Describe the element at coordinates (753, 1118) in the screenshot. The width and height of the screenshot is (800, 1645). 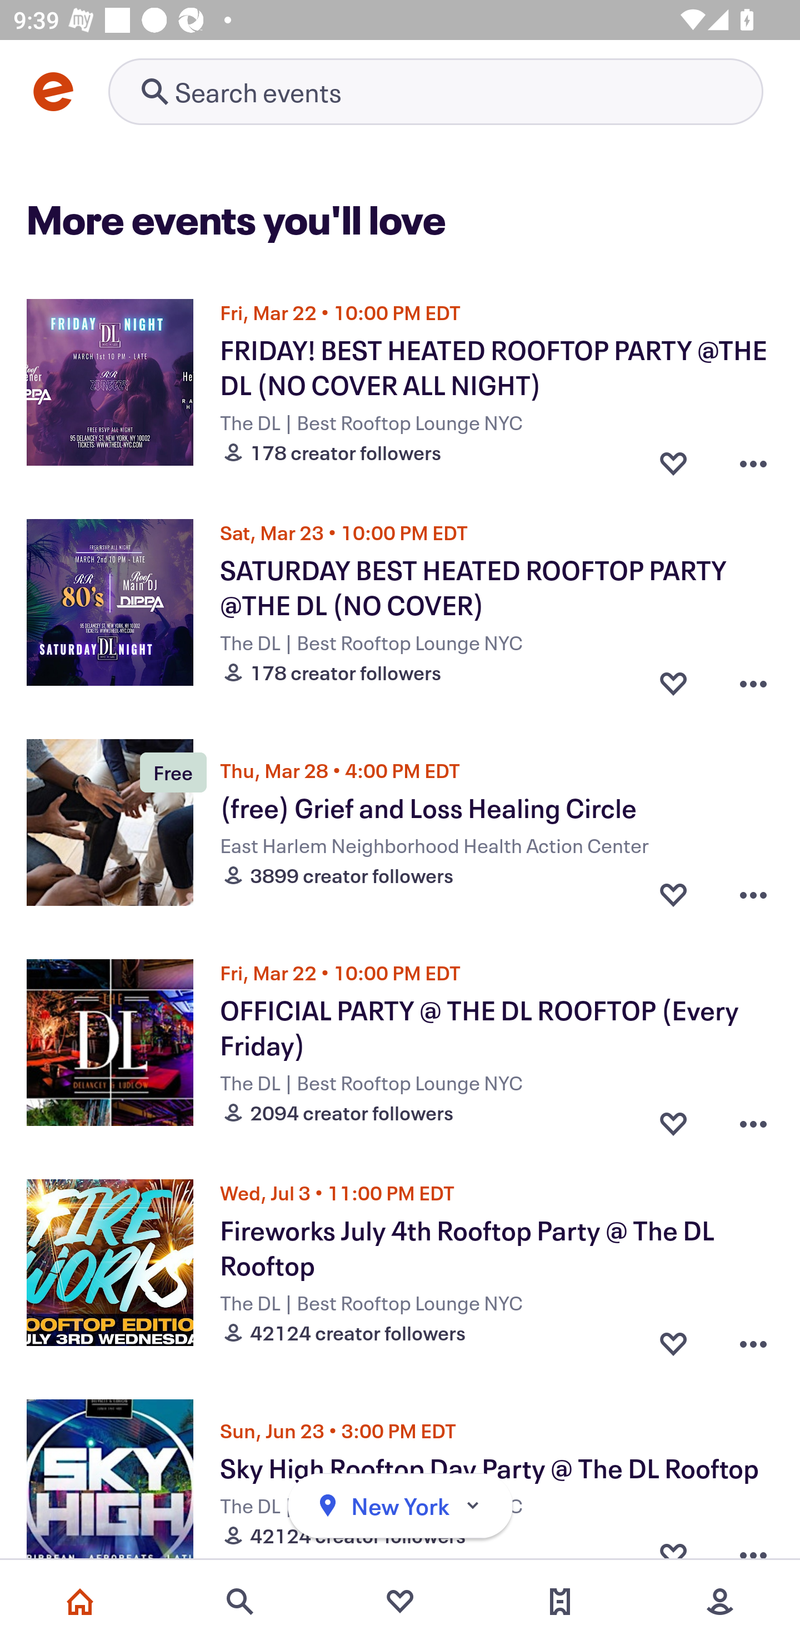
I see `Overflow menu button` at that location.